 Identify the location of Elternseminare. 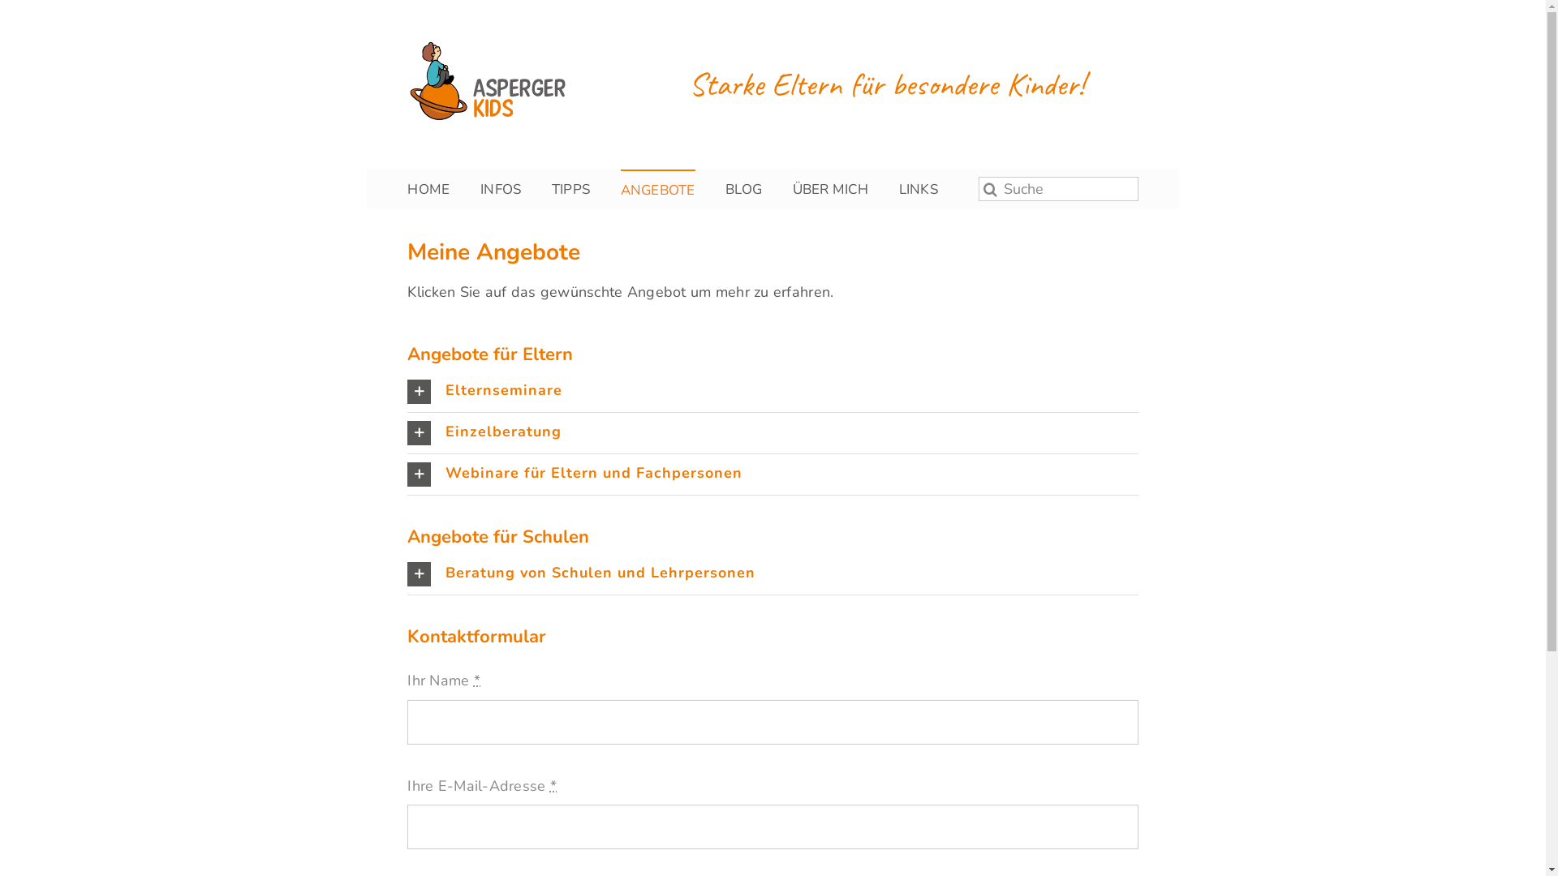
(773, 392).